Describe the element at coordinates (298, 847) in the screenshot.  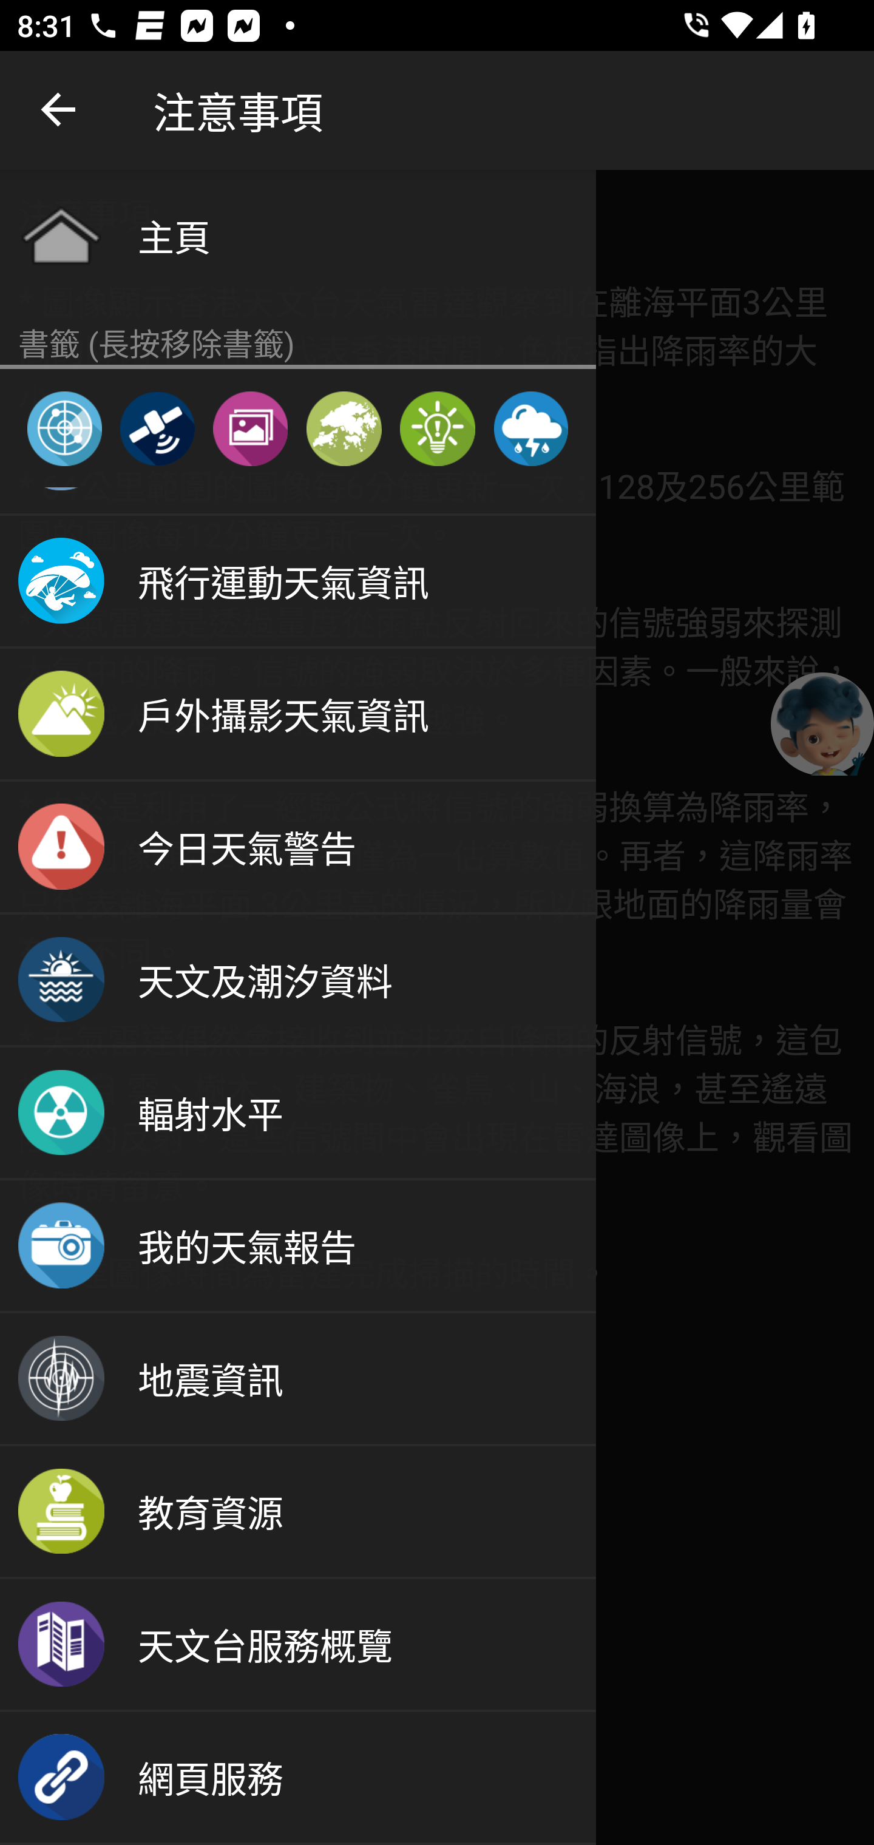
I see `今日天氣警告` at that location.